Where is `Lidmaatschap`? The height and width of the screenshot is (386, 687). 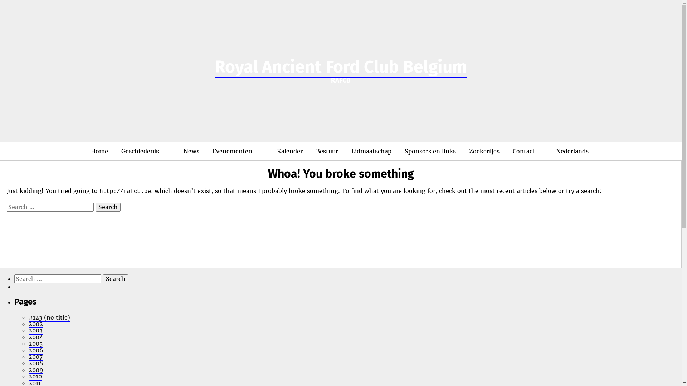 Lidmaatschap is located at coordinates (371, 151).